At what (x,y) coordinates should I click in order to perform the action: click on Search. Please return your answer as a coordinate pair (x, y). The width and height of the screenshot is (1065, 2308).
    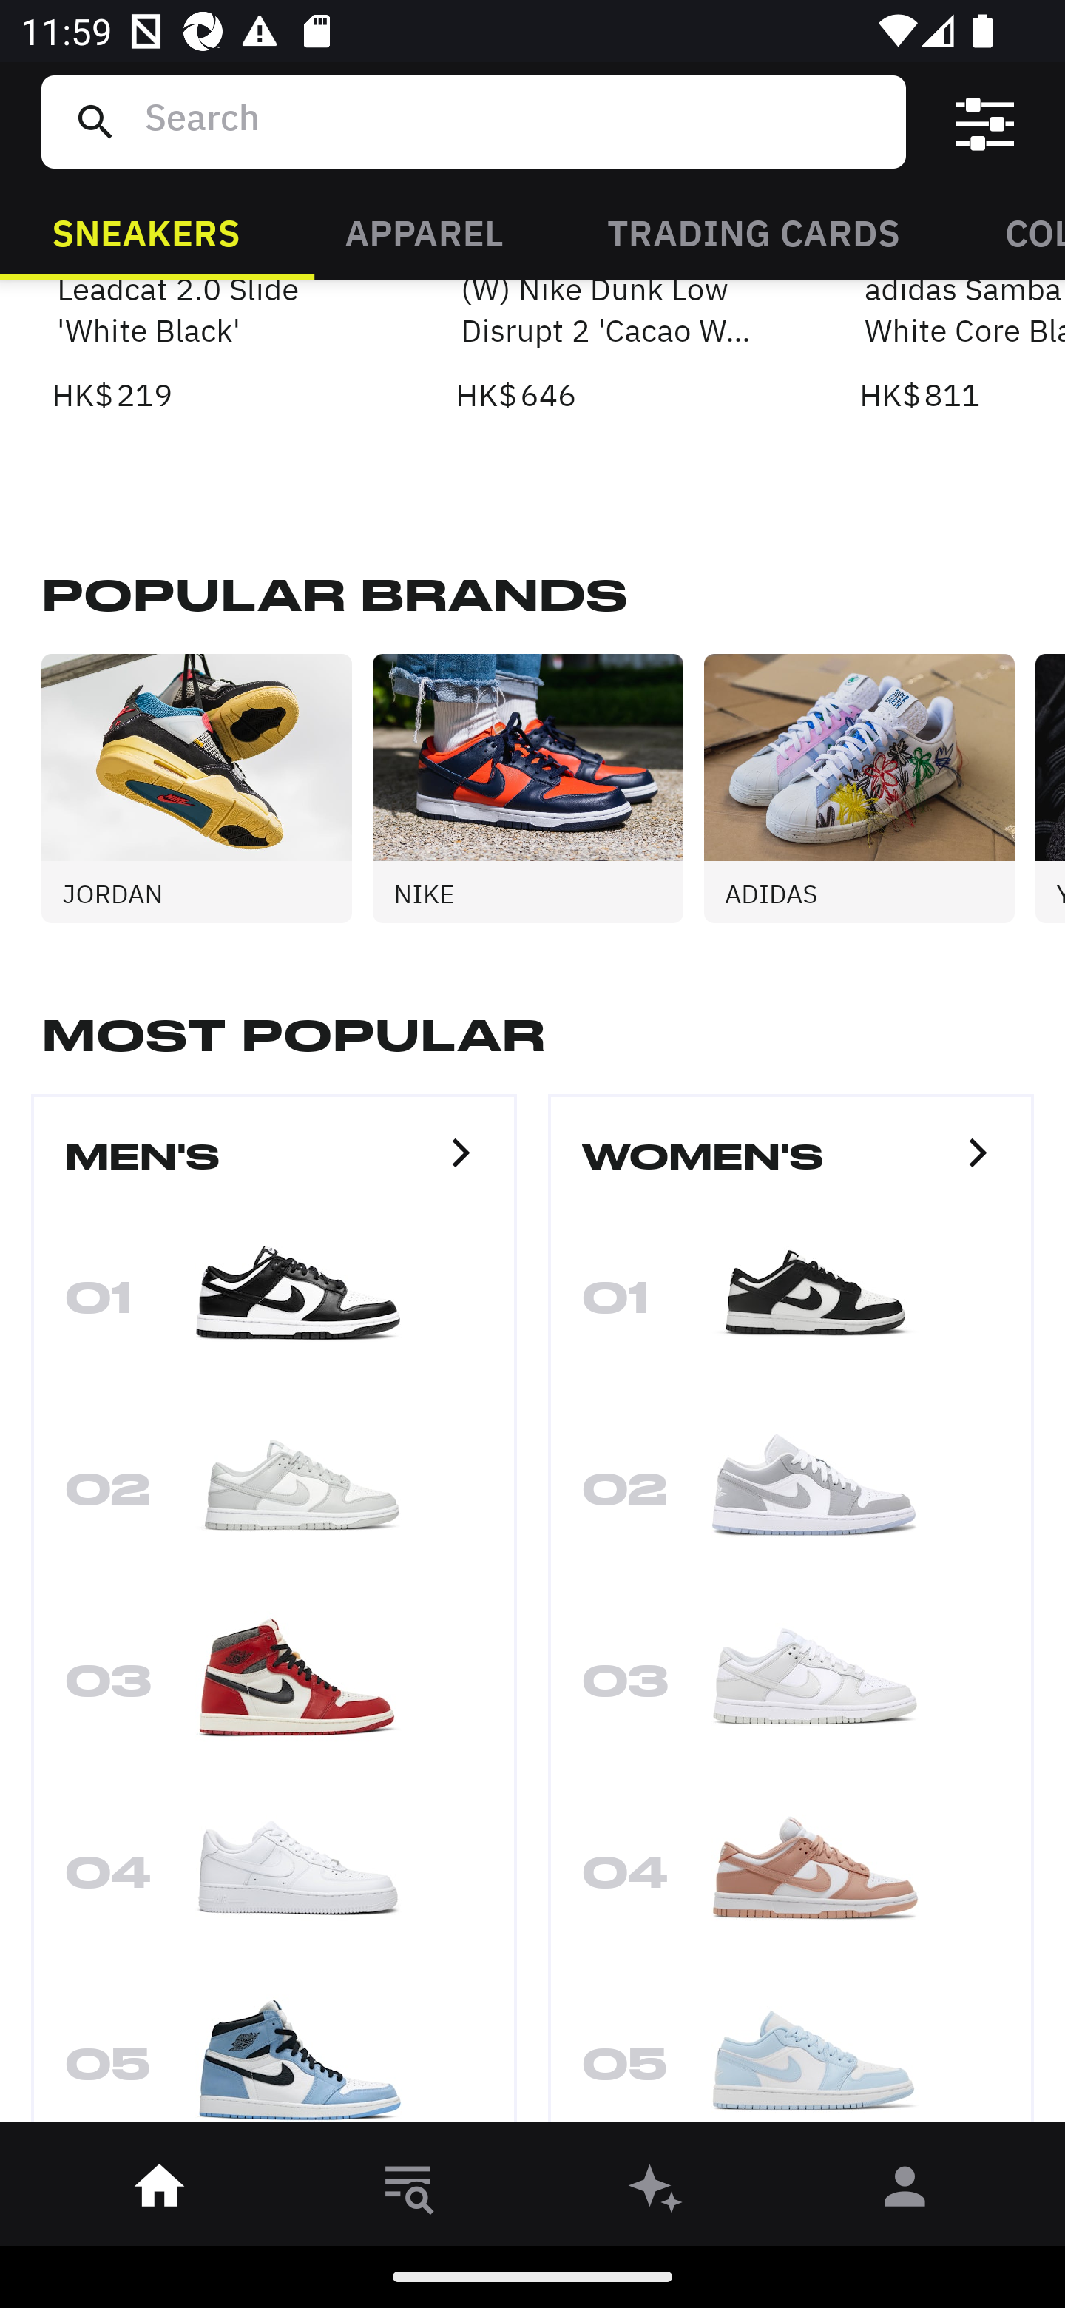
    Looking at the image, I should click on (514, 121).